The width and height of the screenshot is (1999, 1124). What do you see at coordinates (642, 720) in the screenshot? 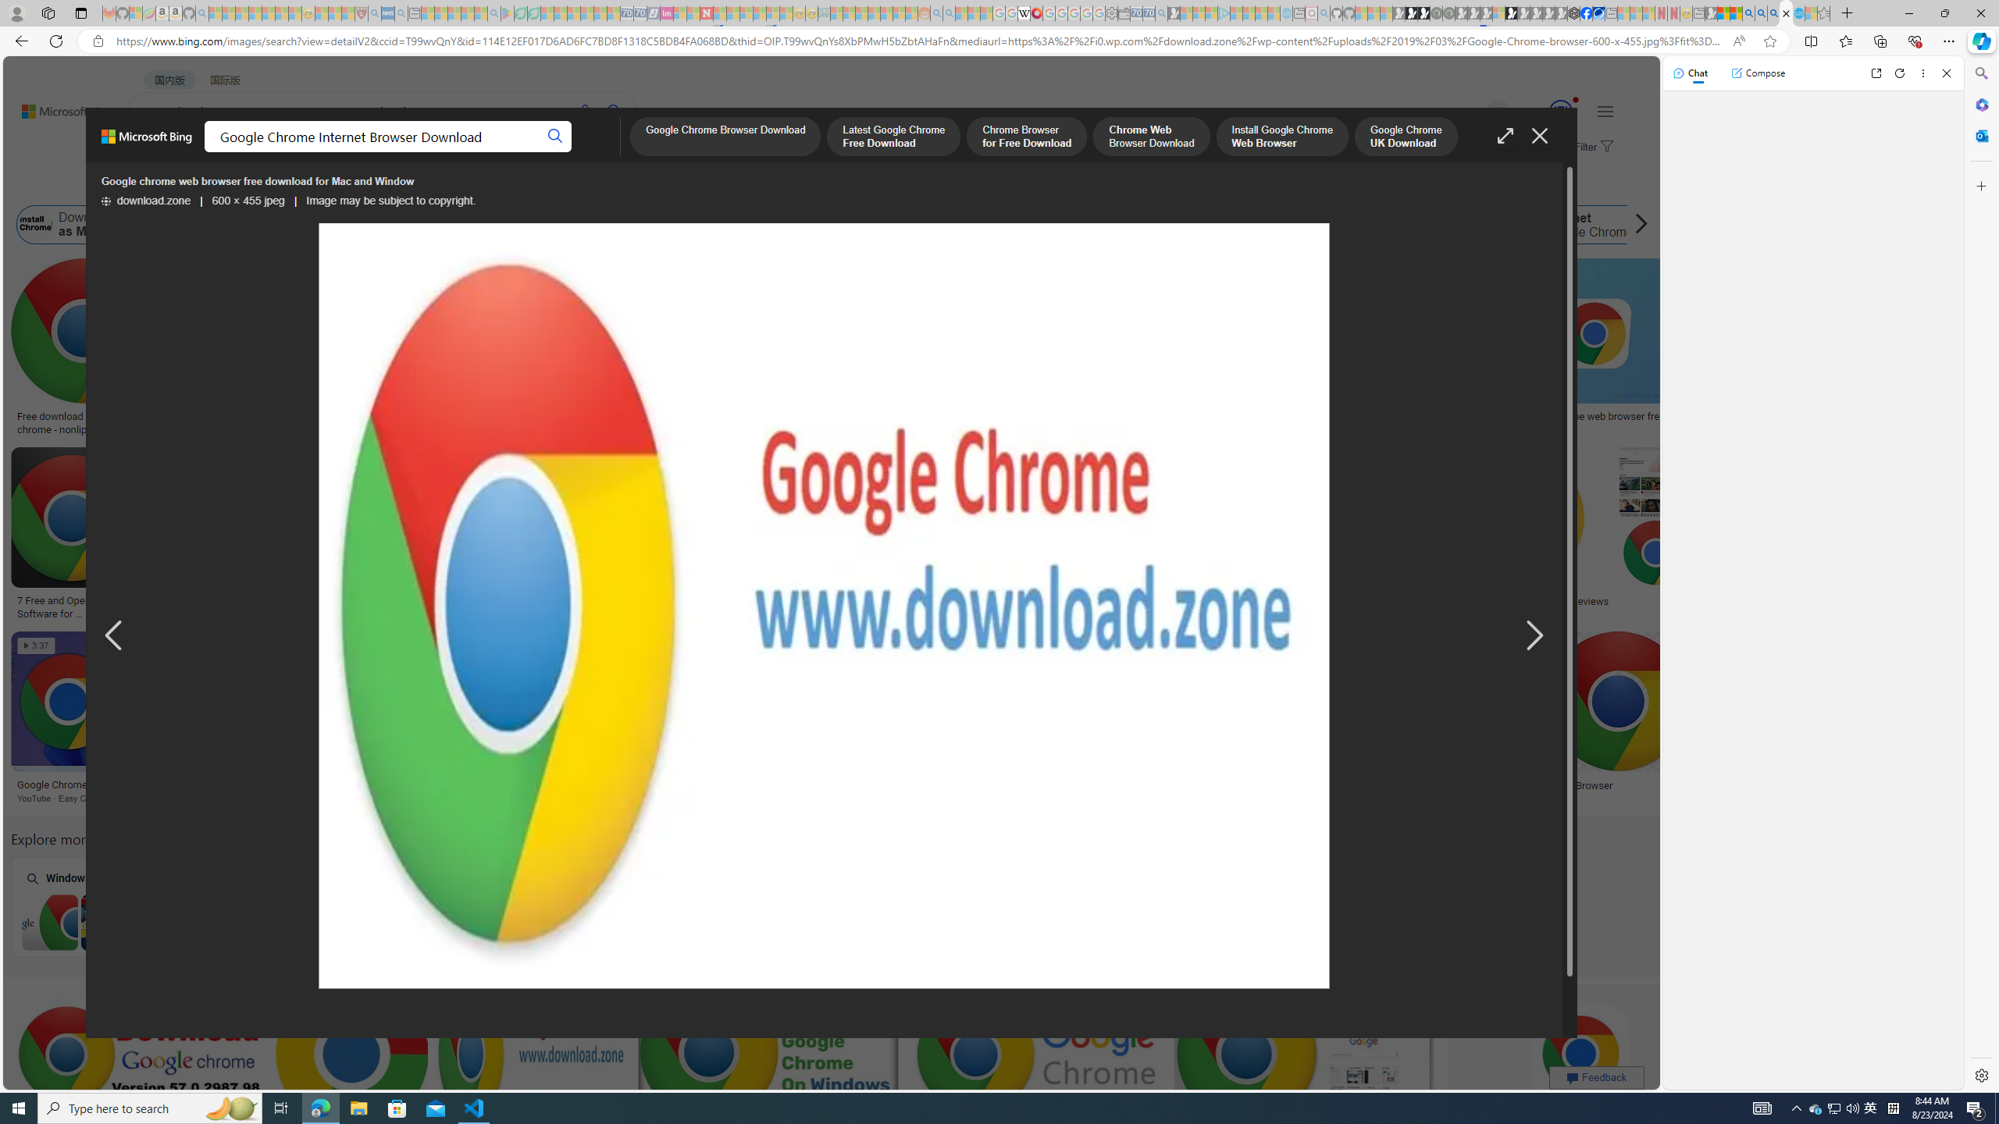
I see `Download internet explorer 9.0 free - snorobotSave` at bounding box center [642, 720].